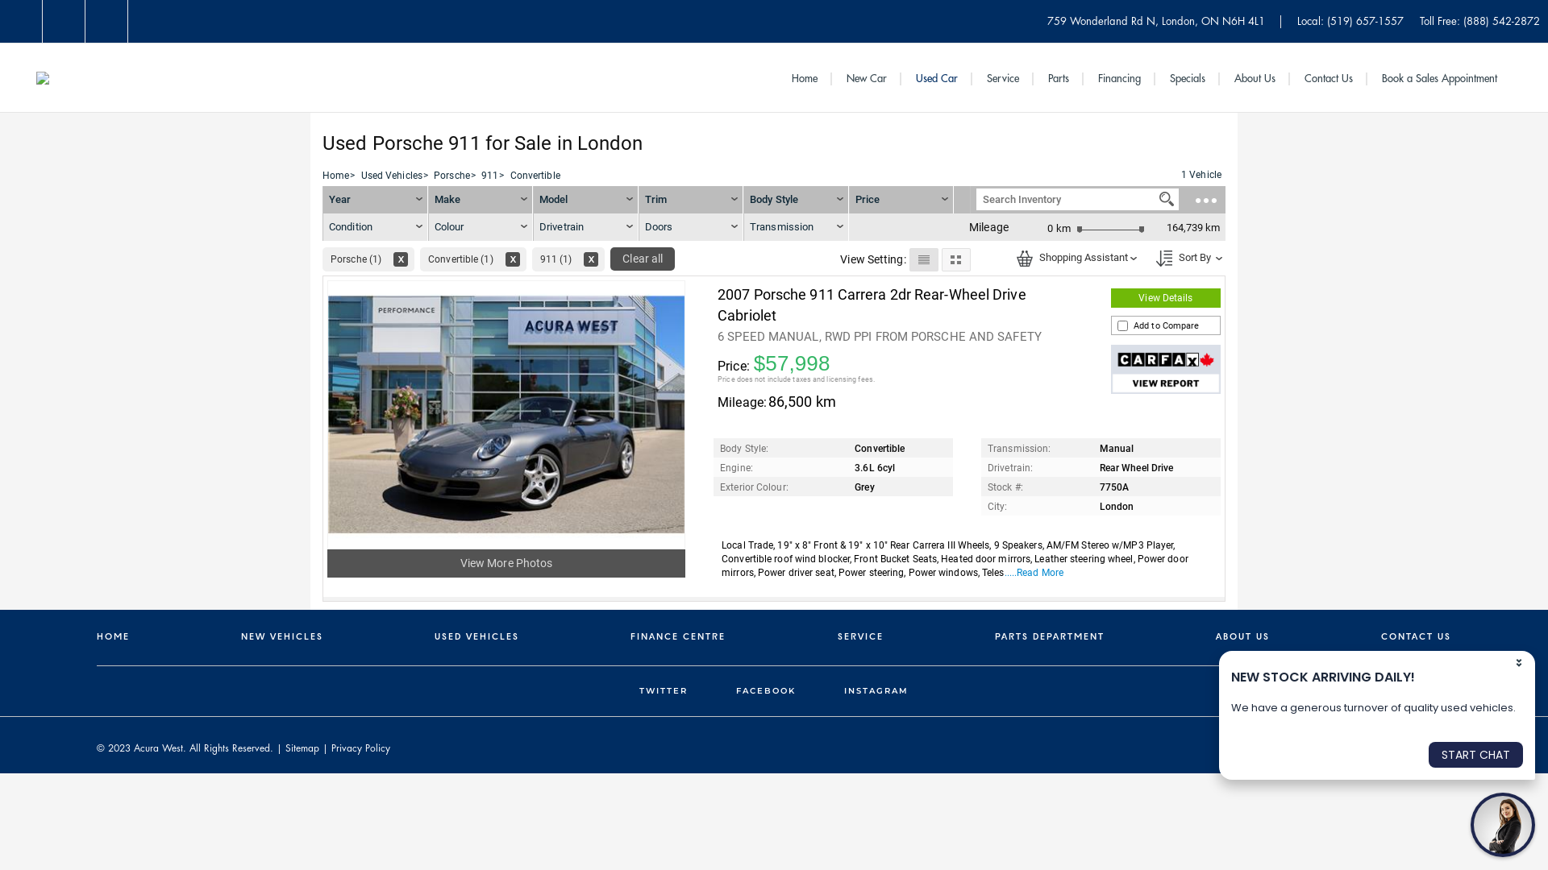 This screenshot has height=870, width=1548. Describe the element at coordinates (797, 227) in the screenshot. I see `Transmission` at that location.